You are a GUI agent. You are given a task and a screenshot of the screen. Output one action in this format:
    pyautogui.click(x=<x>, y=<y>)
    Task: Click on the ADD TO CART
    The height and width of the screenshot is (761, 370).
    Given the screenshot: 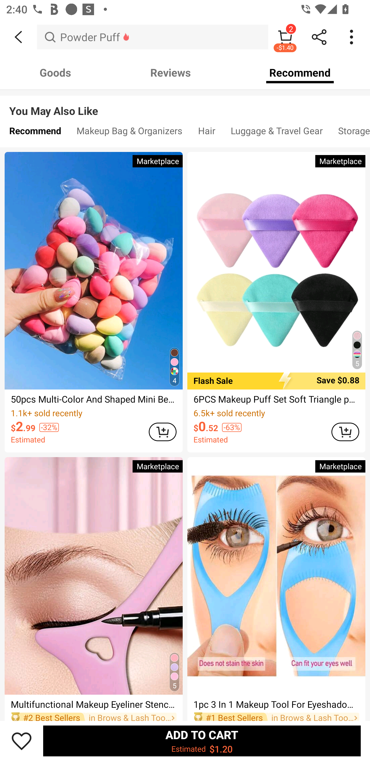 What is the action you would take?
    pyautogui.click(x=345, y=432)
    